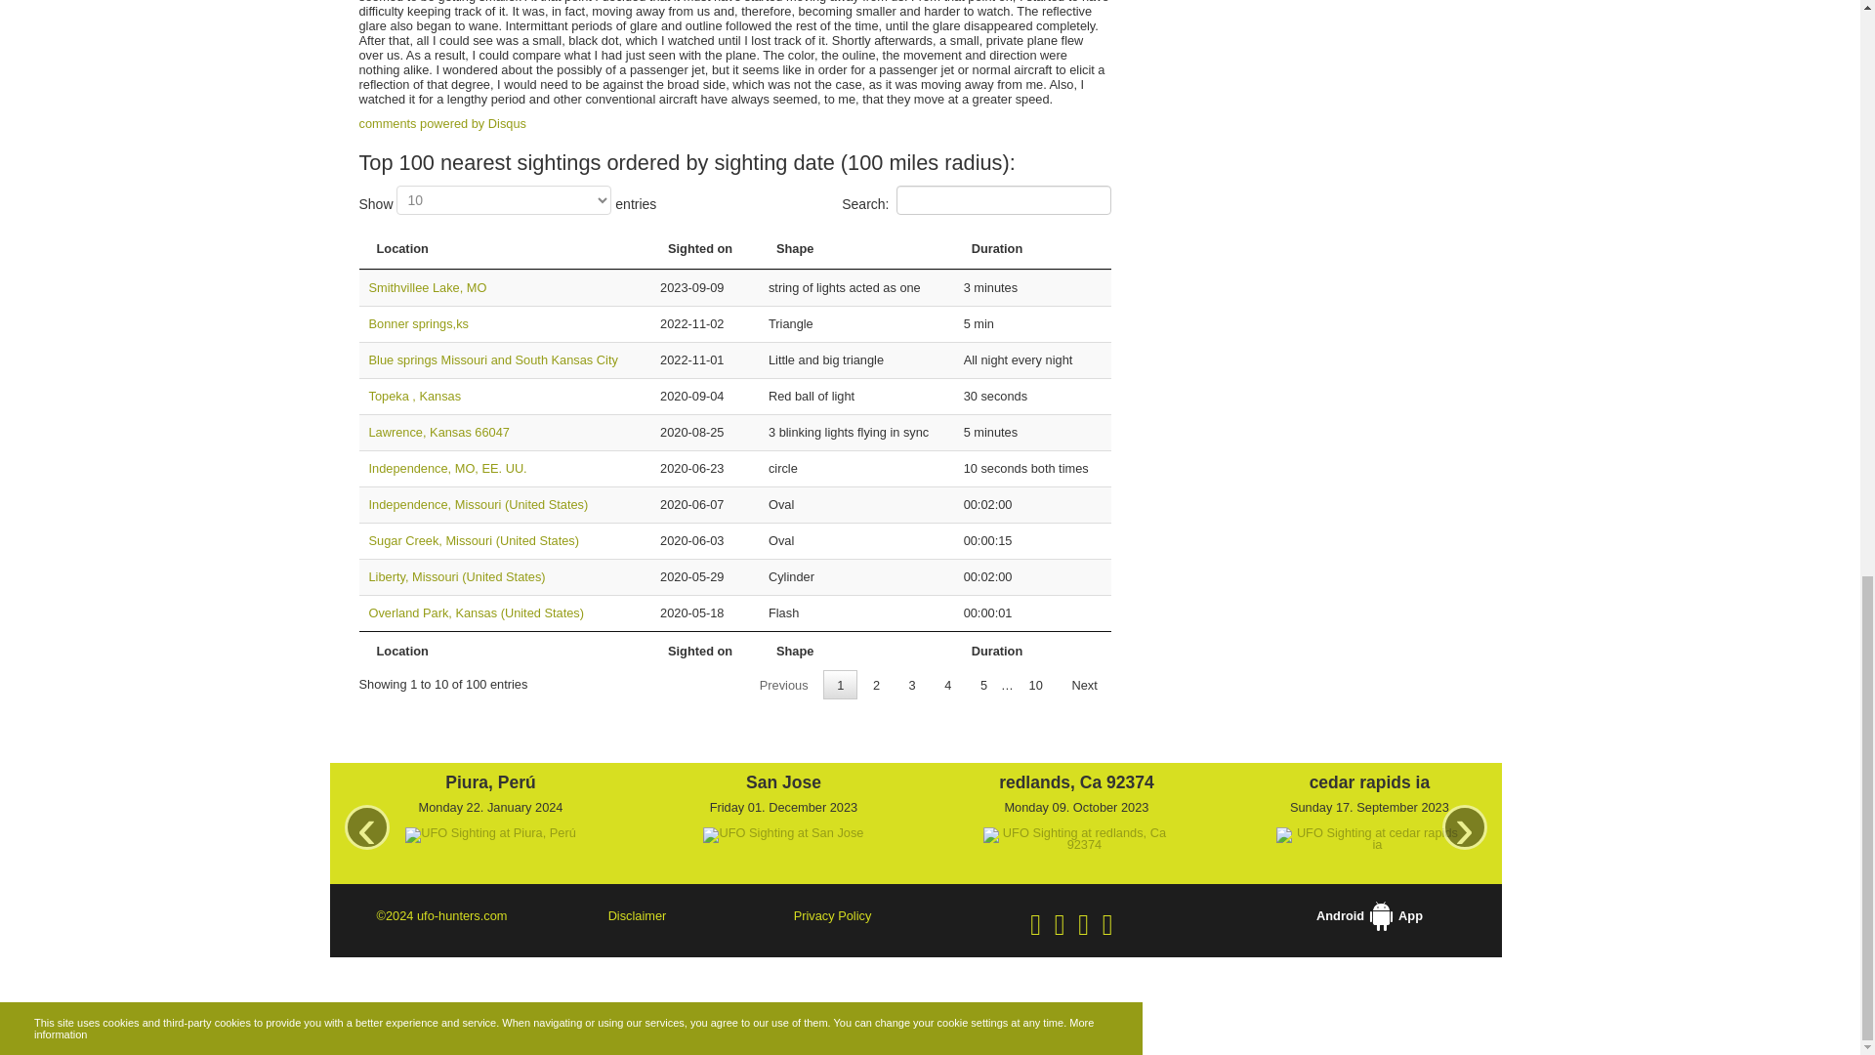 This screenshot has height=1055, width=1875. I want to click on Smithvillee Lake, MO, so click(428, 287).